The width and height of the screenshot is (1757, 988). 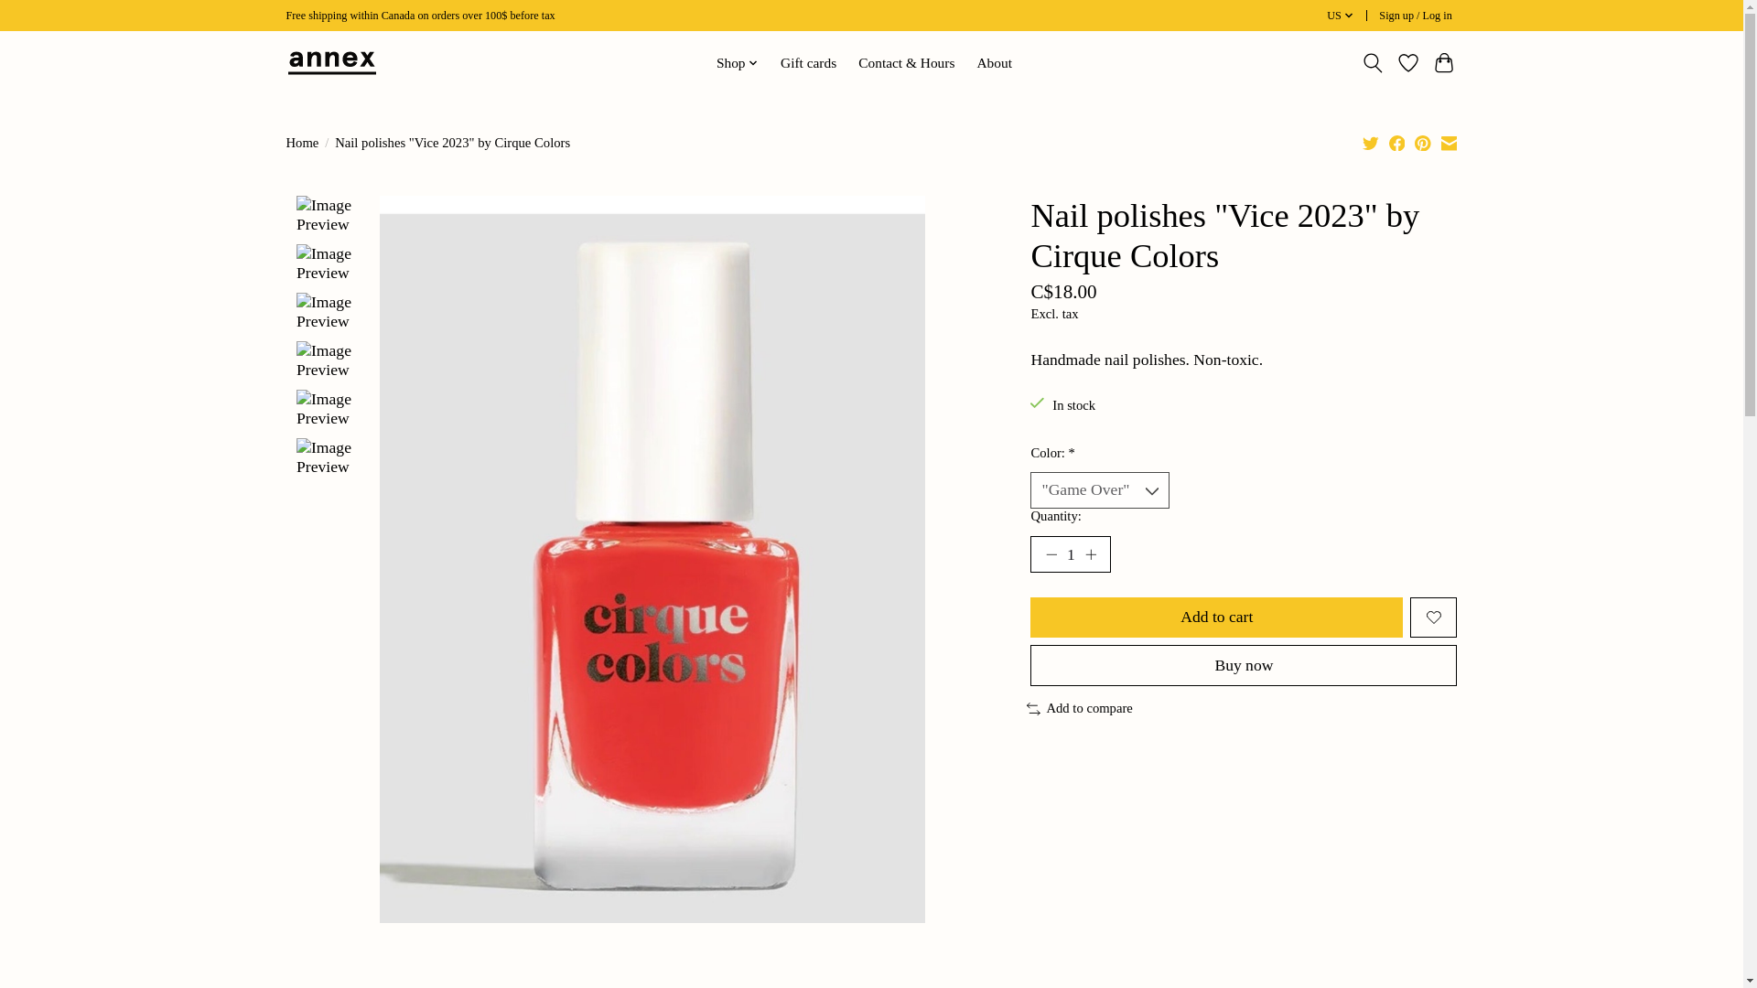 I want to click on Share on Pinterest, so click(x=1422, y=143).